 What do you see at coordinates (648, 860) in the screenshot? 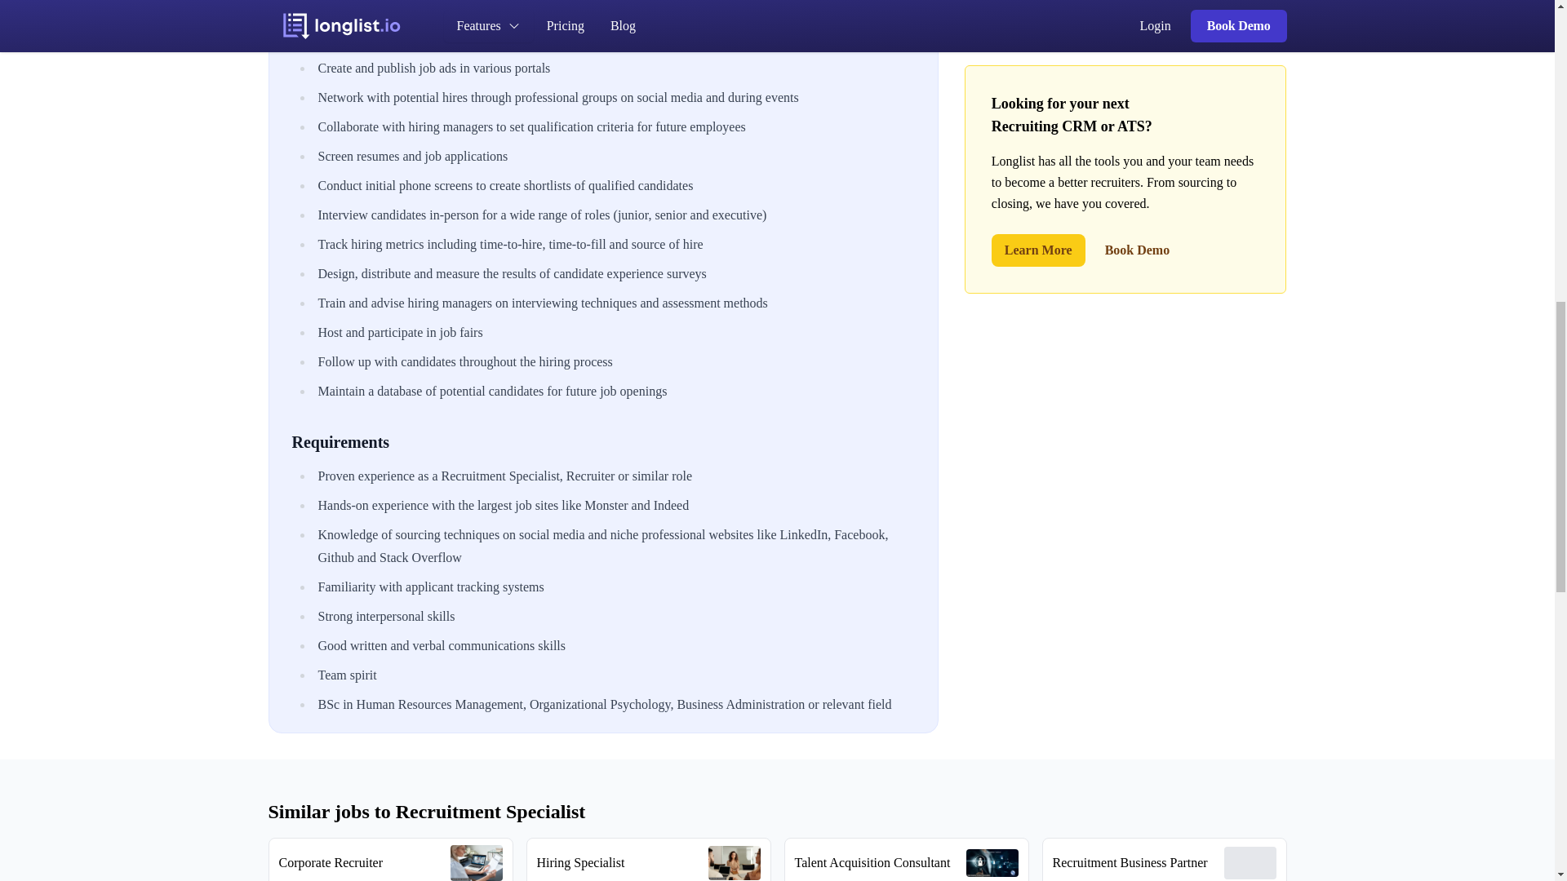
I see `Hiring Specialist` at bounding box center [648, 860].